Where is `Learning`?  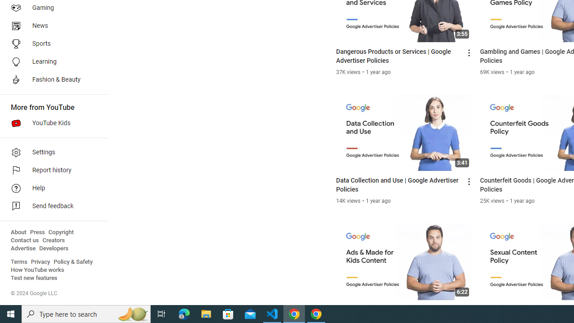
Learning is located at coordinates (51, 62).